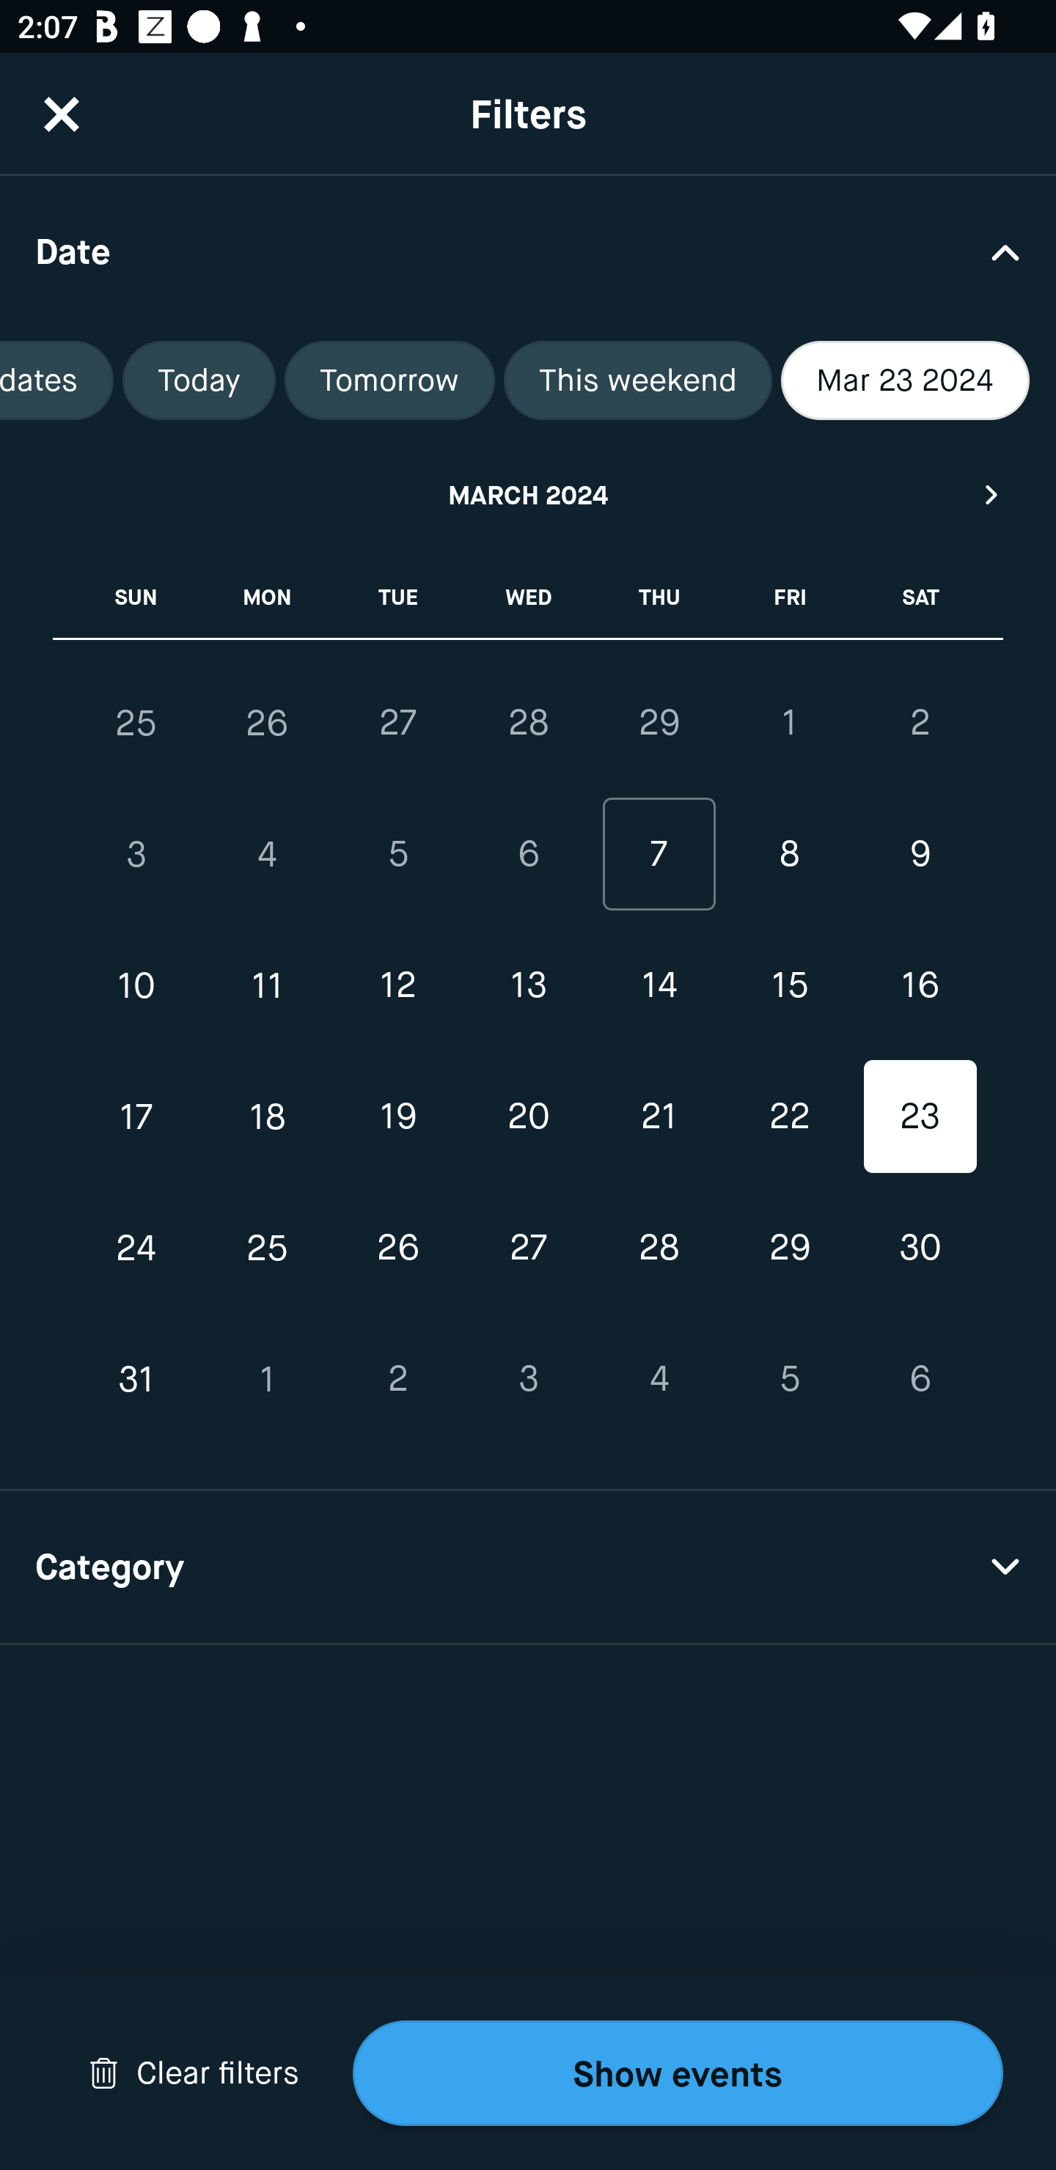 The height and width of the screenshot is (2170, 1056). What do you see at coordinates (267, 1378) in the screenshot?
I see `1` at bounding box center [267, 1378].